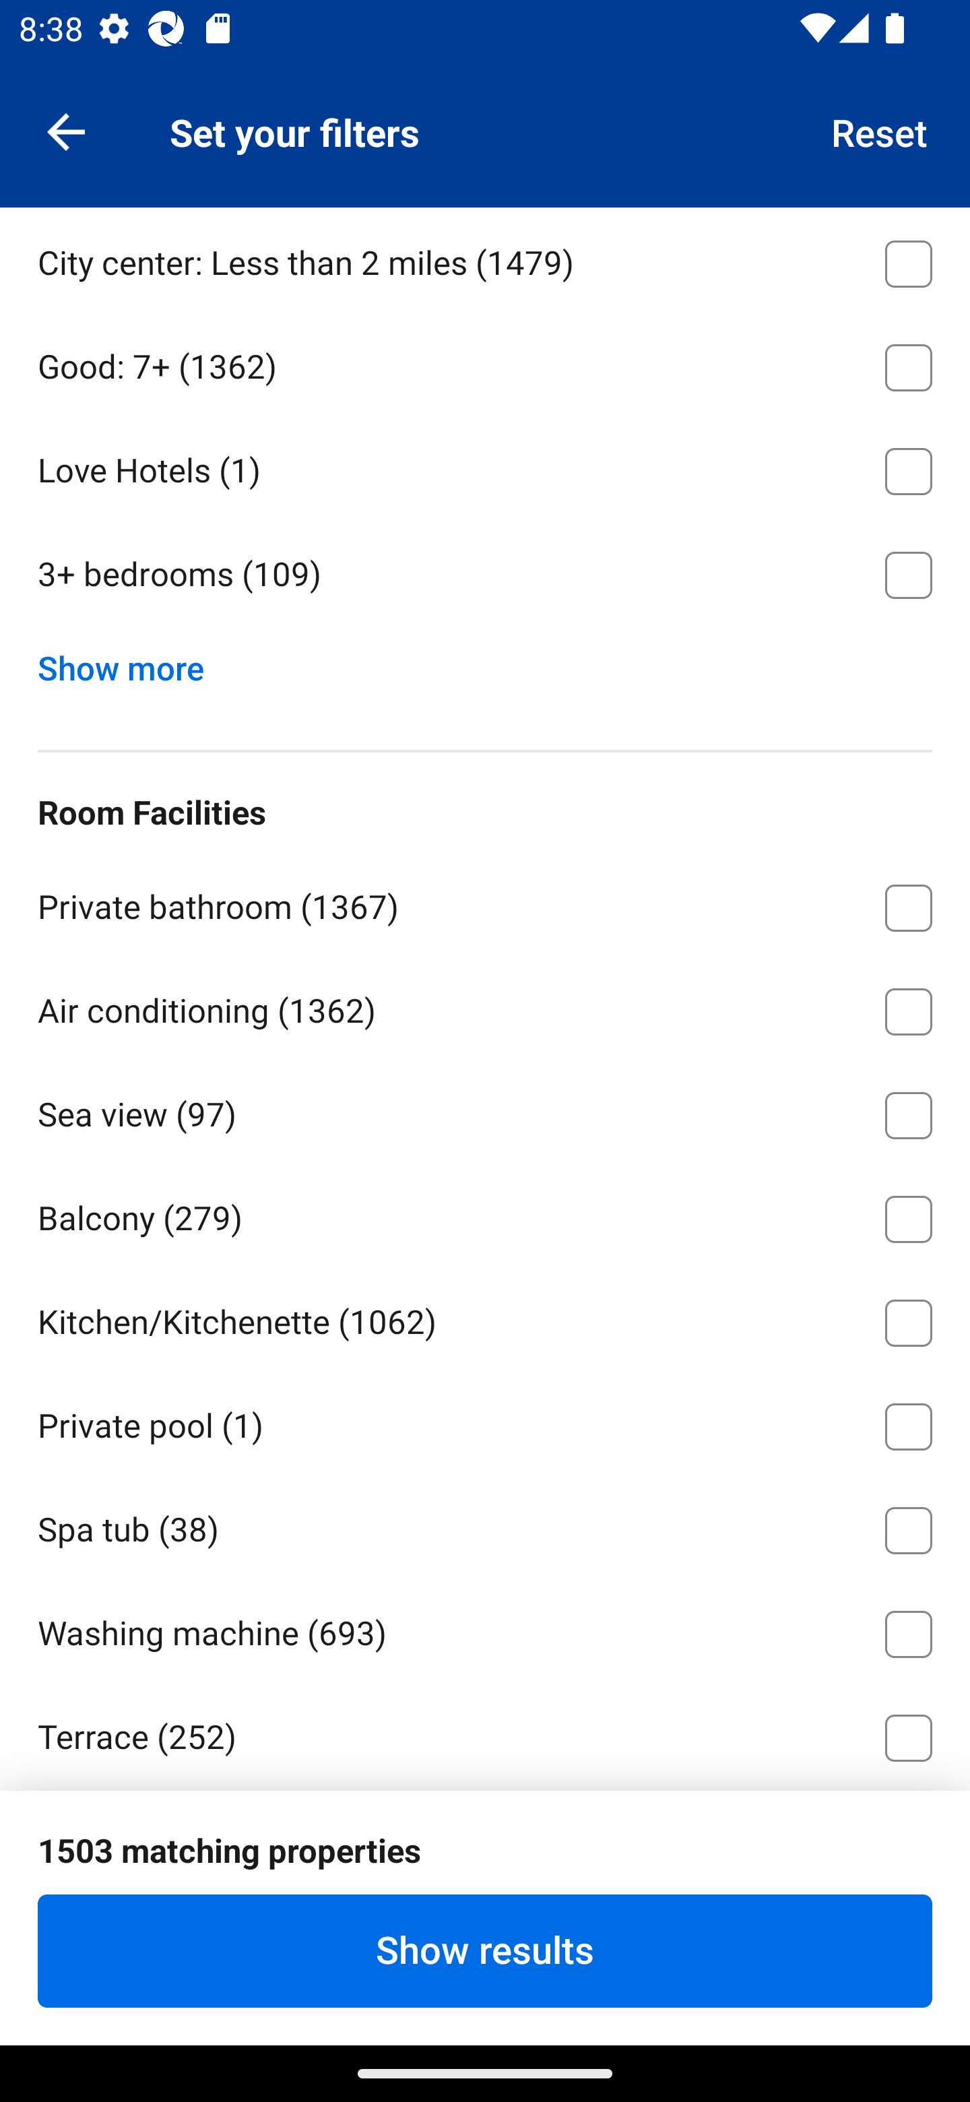 Image resolution: width=970 pixels, height=2102 pixels. Describe the element at coordinates (485, 466) in the screenshot. I see `Love Hotels ⁦(1)` at that location.